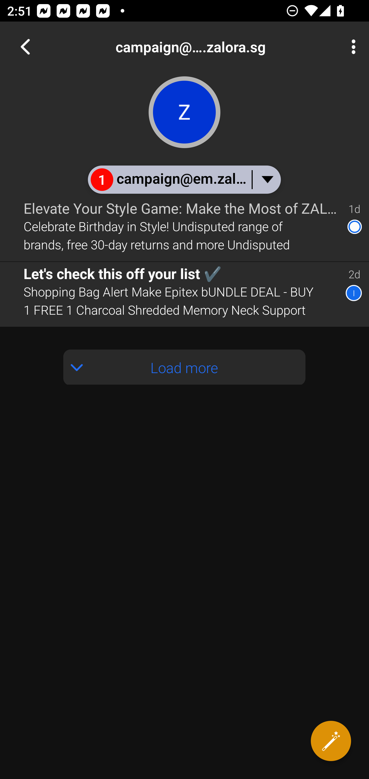 Image resolution: width=369 pixels, height=779 pixels. What do you see at coordinates (25, 47) in the screenshot?
I see `Navigate up` at bounding box center [25, 47].